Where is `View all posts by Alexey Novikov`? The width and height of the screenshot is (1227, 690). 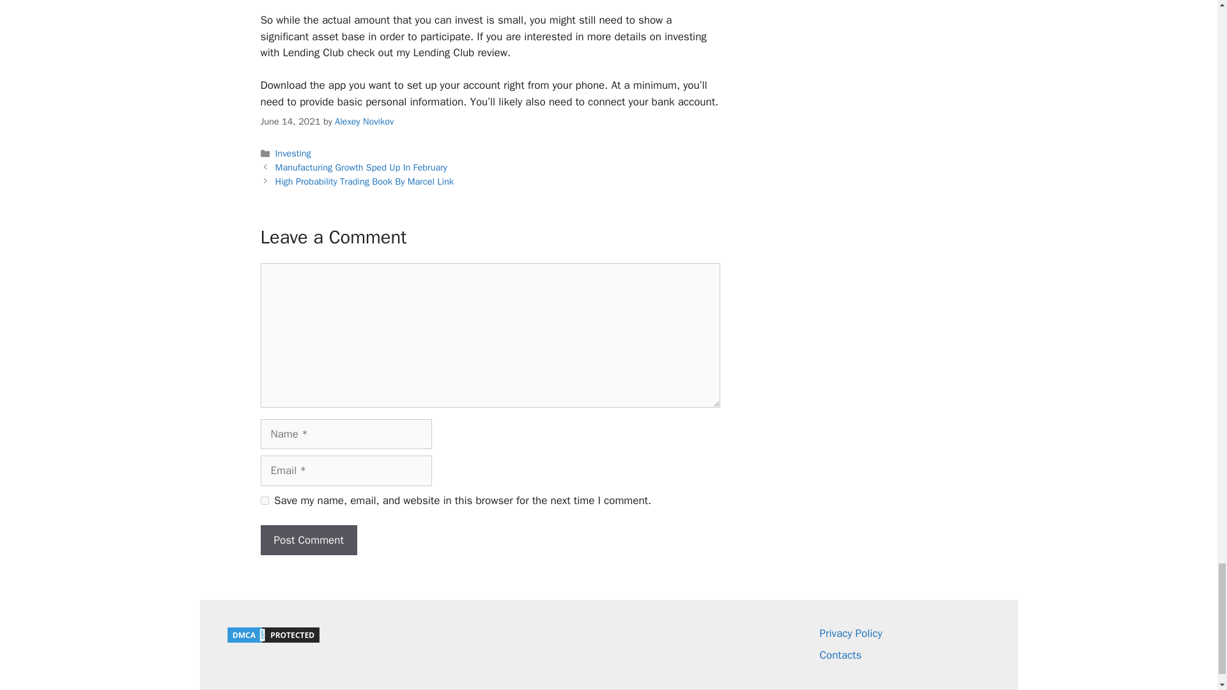
View all posts by Alexey Novikov is located at coordinates (364, 121).